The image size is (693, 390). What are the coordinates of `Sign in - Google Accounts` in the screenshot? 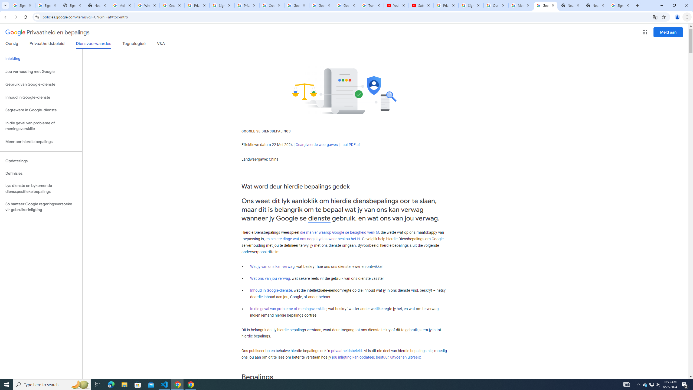 It's located at (222, 5).